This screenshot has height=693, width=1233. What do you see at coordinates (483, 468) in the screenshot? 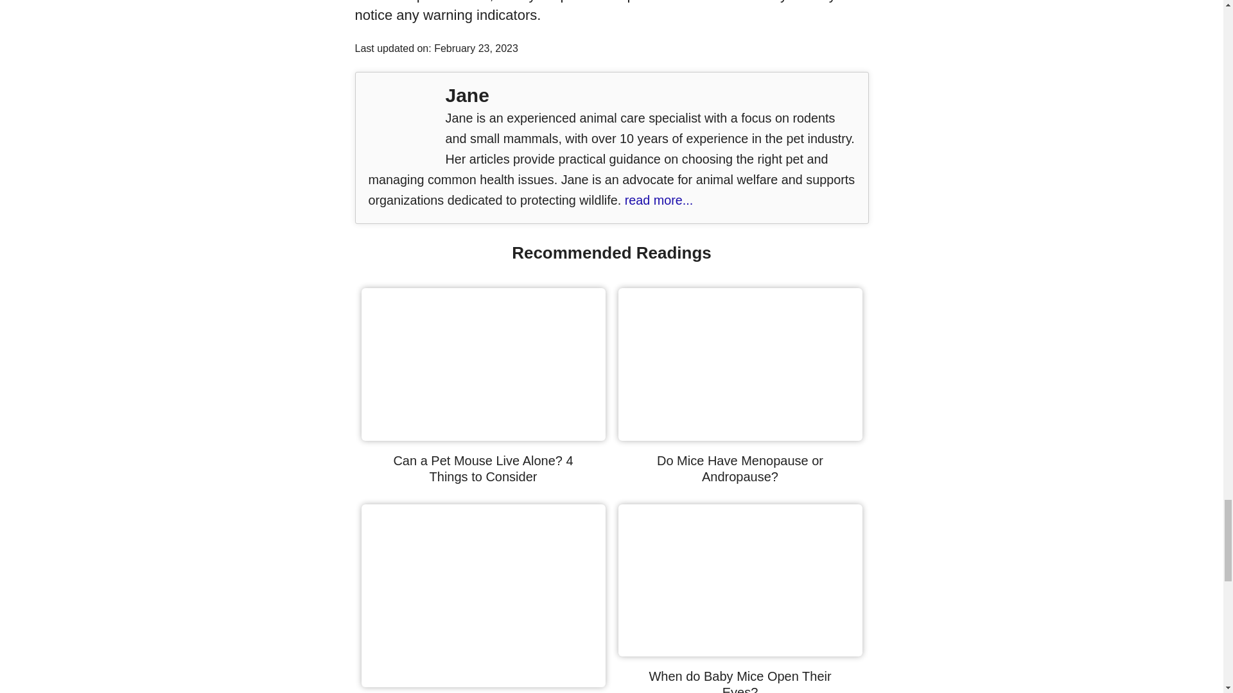
I see `Can a Pet Mouse Live Alone? 4 Things to Consider` at bounding box center [483, 468].